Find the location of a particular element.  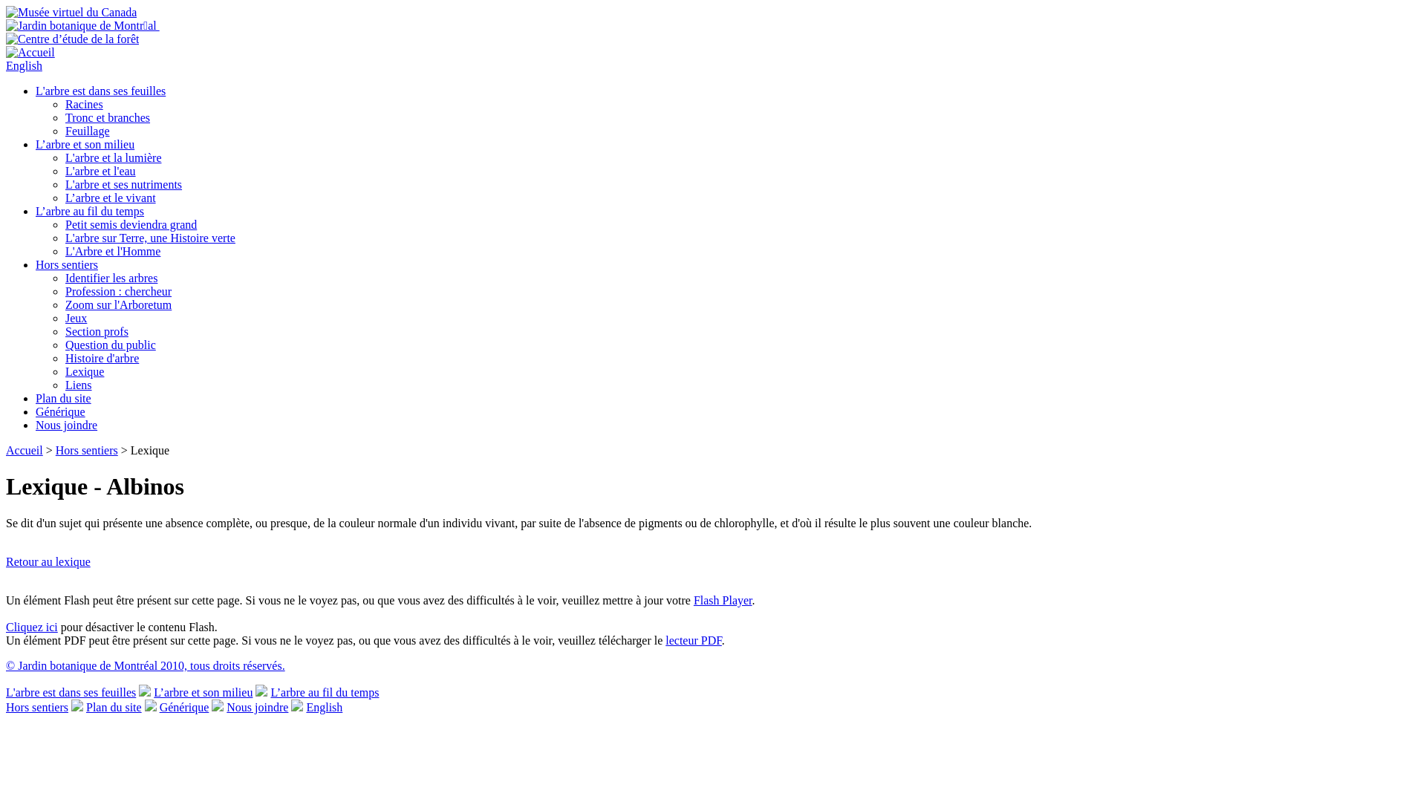

Hors sentiers is located at coordinates (67, 264).